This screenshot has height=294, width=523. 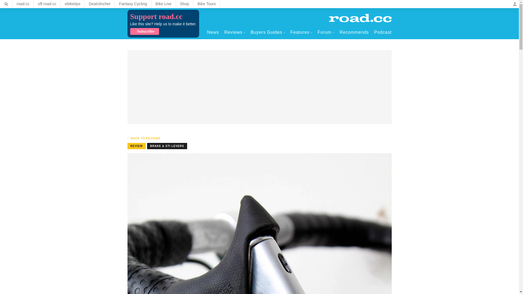 What do you see at coordinates (100, 4) in the screenshot?
I see `Dealclincher` at bounding box center [100, 4].